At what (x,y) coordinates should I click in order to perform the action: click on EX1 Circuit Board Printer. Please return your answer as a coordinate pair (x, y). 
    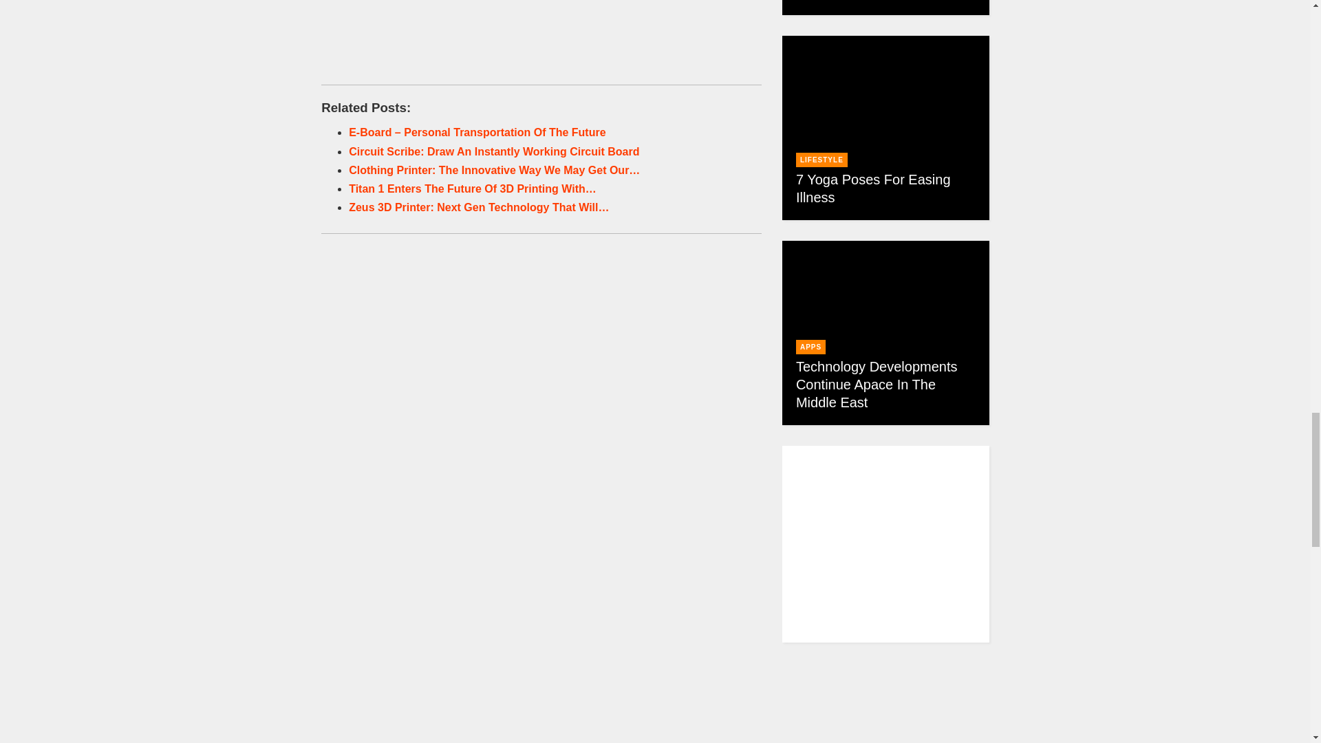
    Looking at the image, I should click on (541, 21).